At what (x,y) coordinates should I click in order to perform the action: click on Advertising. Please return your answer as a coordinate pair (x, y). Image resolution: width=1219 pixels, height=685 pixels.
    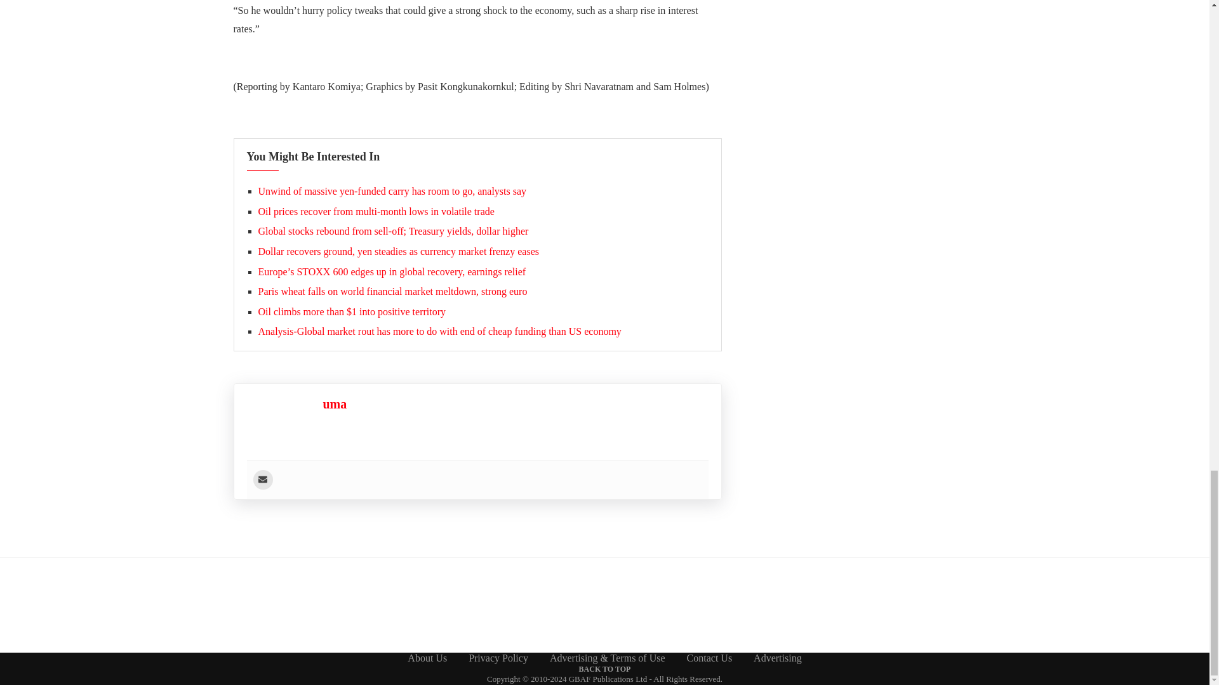
    Looking at the image, I should click on (777, 658).